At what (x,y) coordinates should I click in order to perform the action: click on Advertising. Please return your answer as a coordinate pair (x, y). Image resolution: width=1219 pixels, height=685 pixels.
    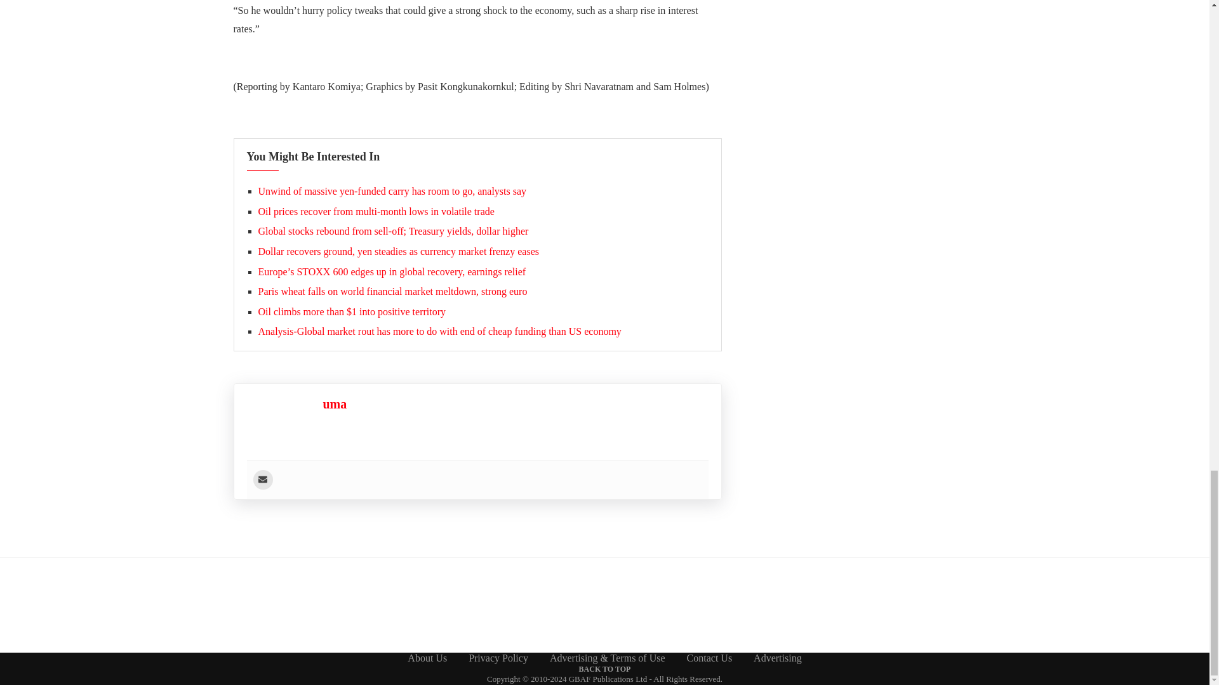
    Looking at the image, I should click on (777, 658).